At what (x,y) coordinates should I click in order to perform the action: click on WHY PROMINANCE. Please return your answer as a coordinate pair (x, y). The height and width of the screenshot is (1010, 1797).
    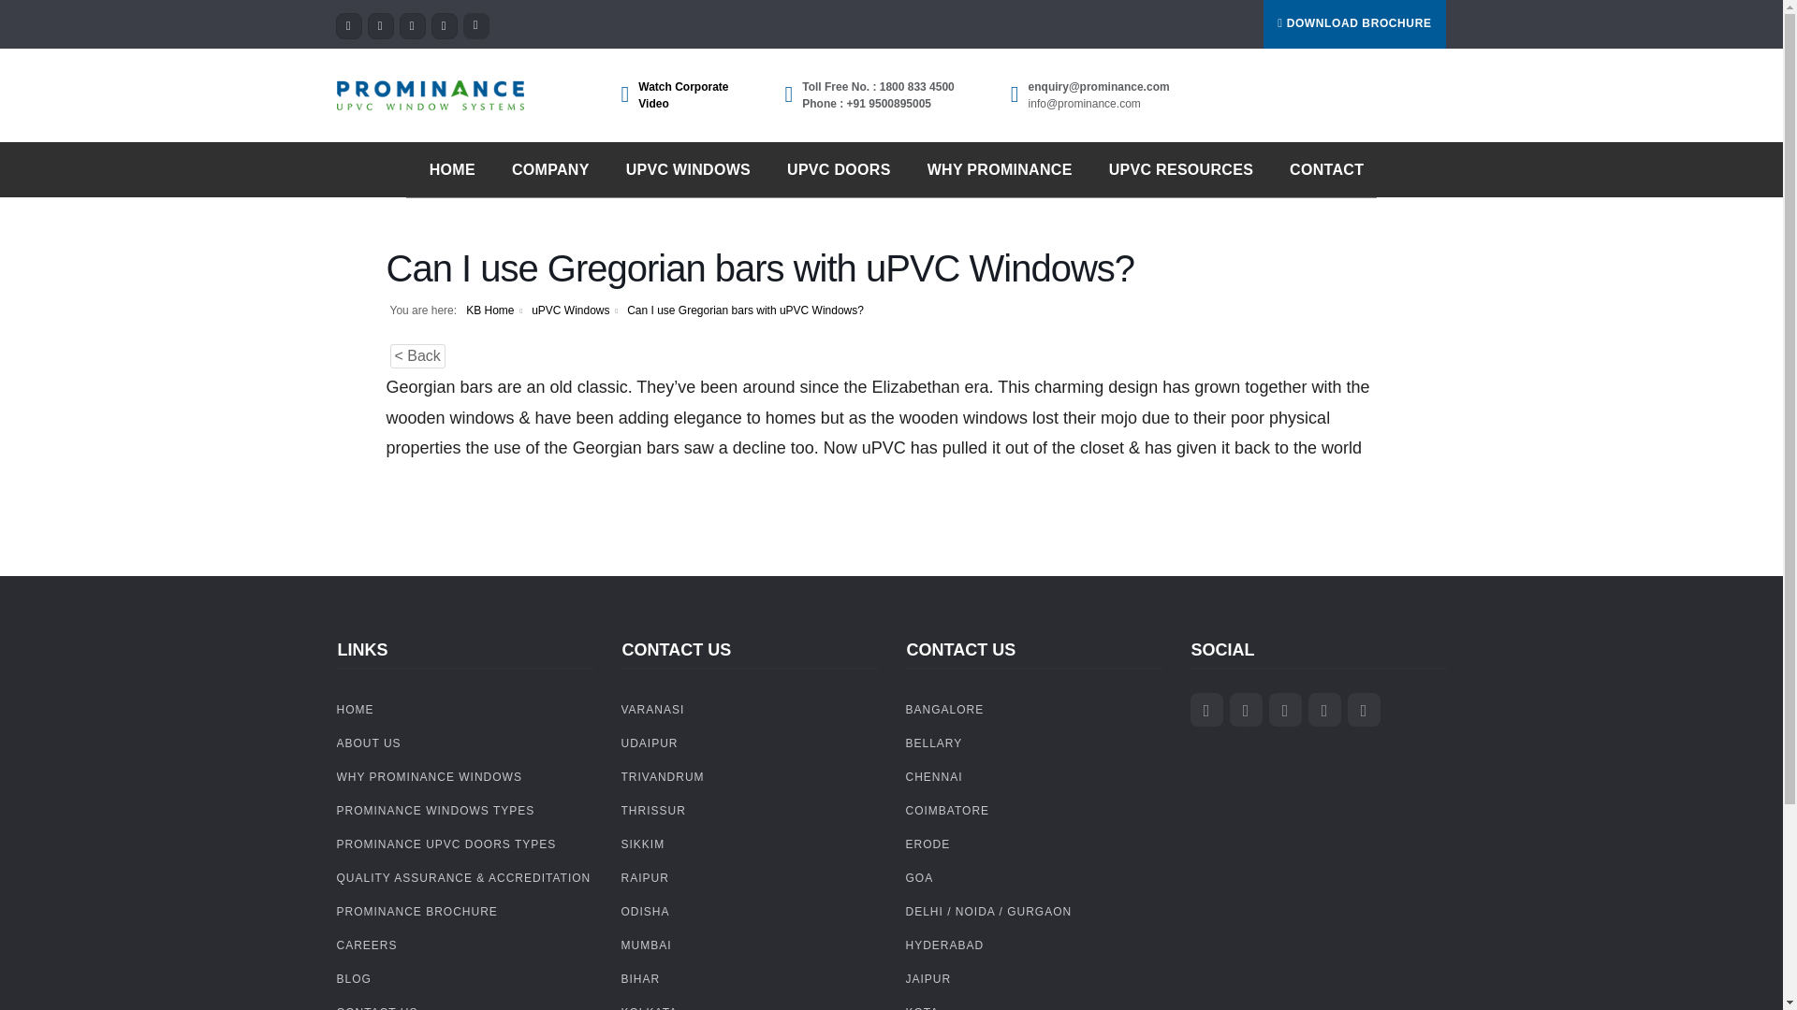
    Looking at the image, I should click on (994, 170).